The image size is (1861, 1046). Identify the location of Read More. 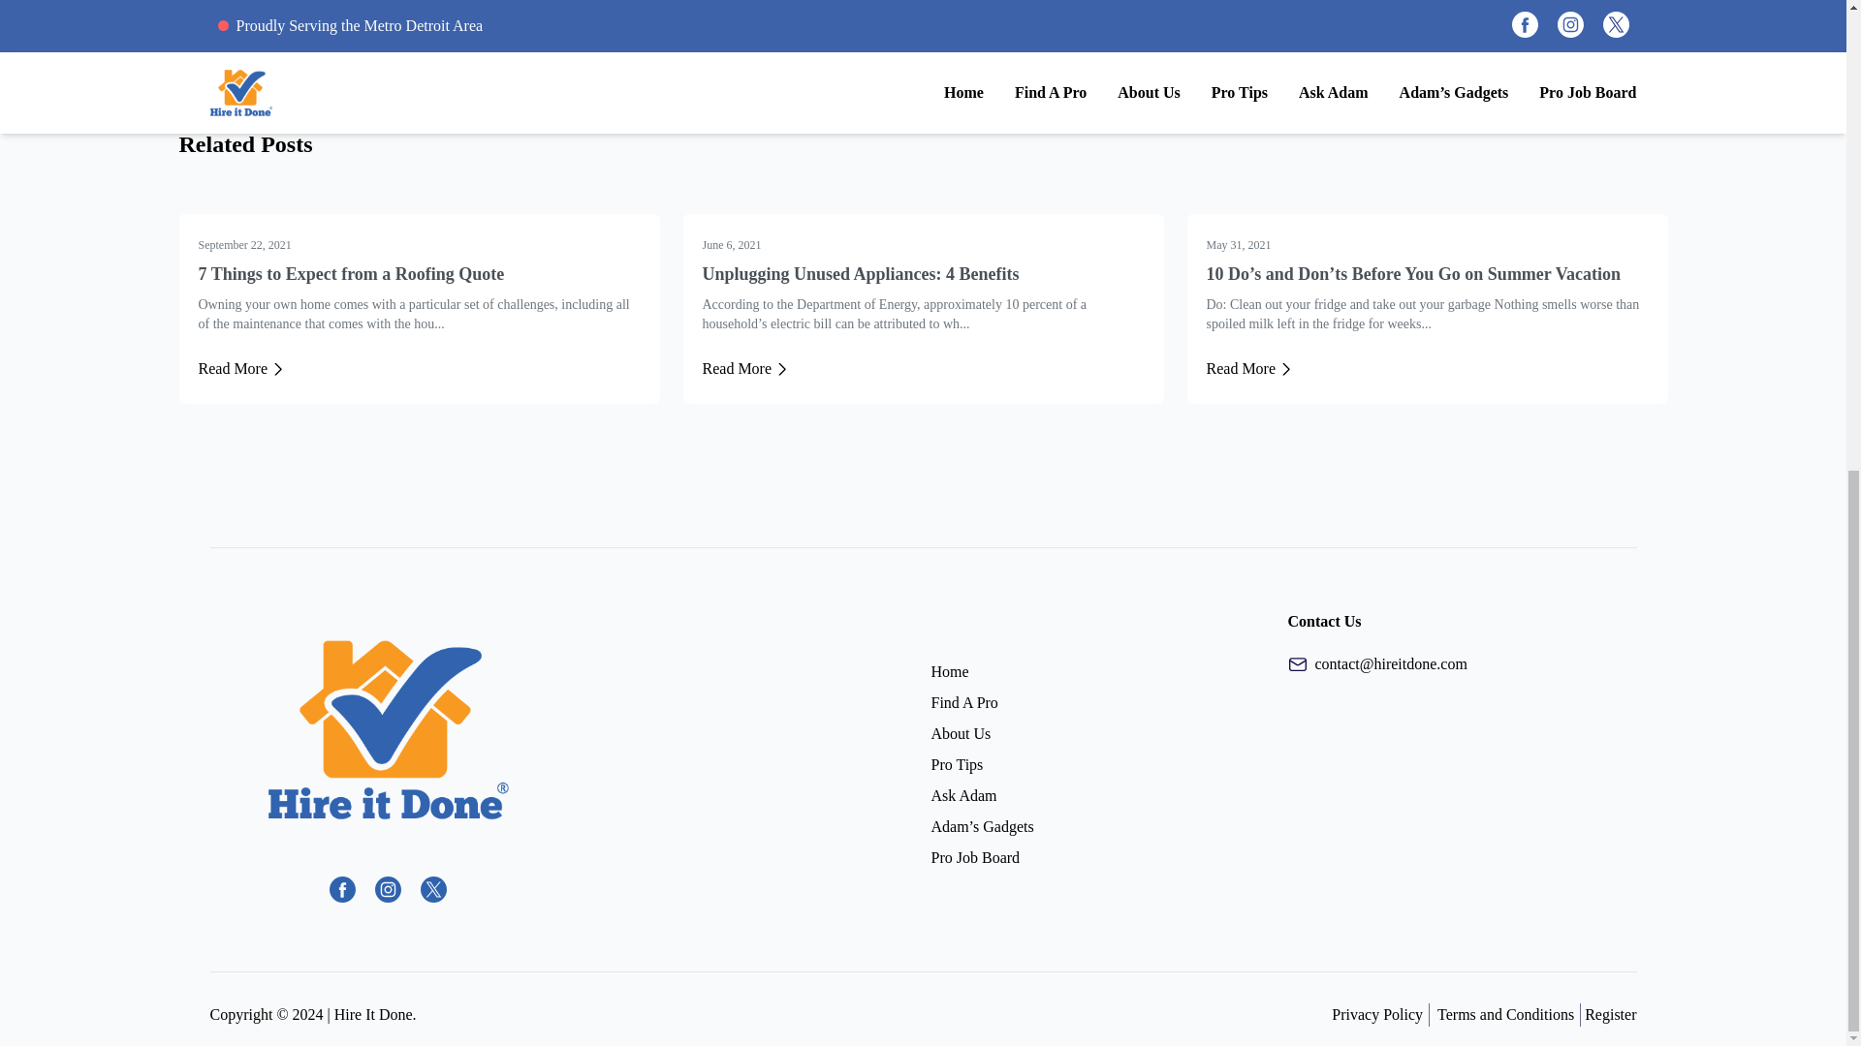
(1249, 369).